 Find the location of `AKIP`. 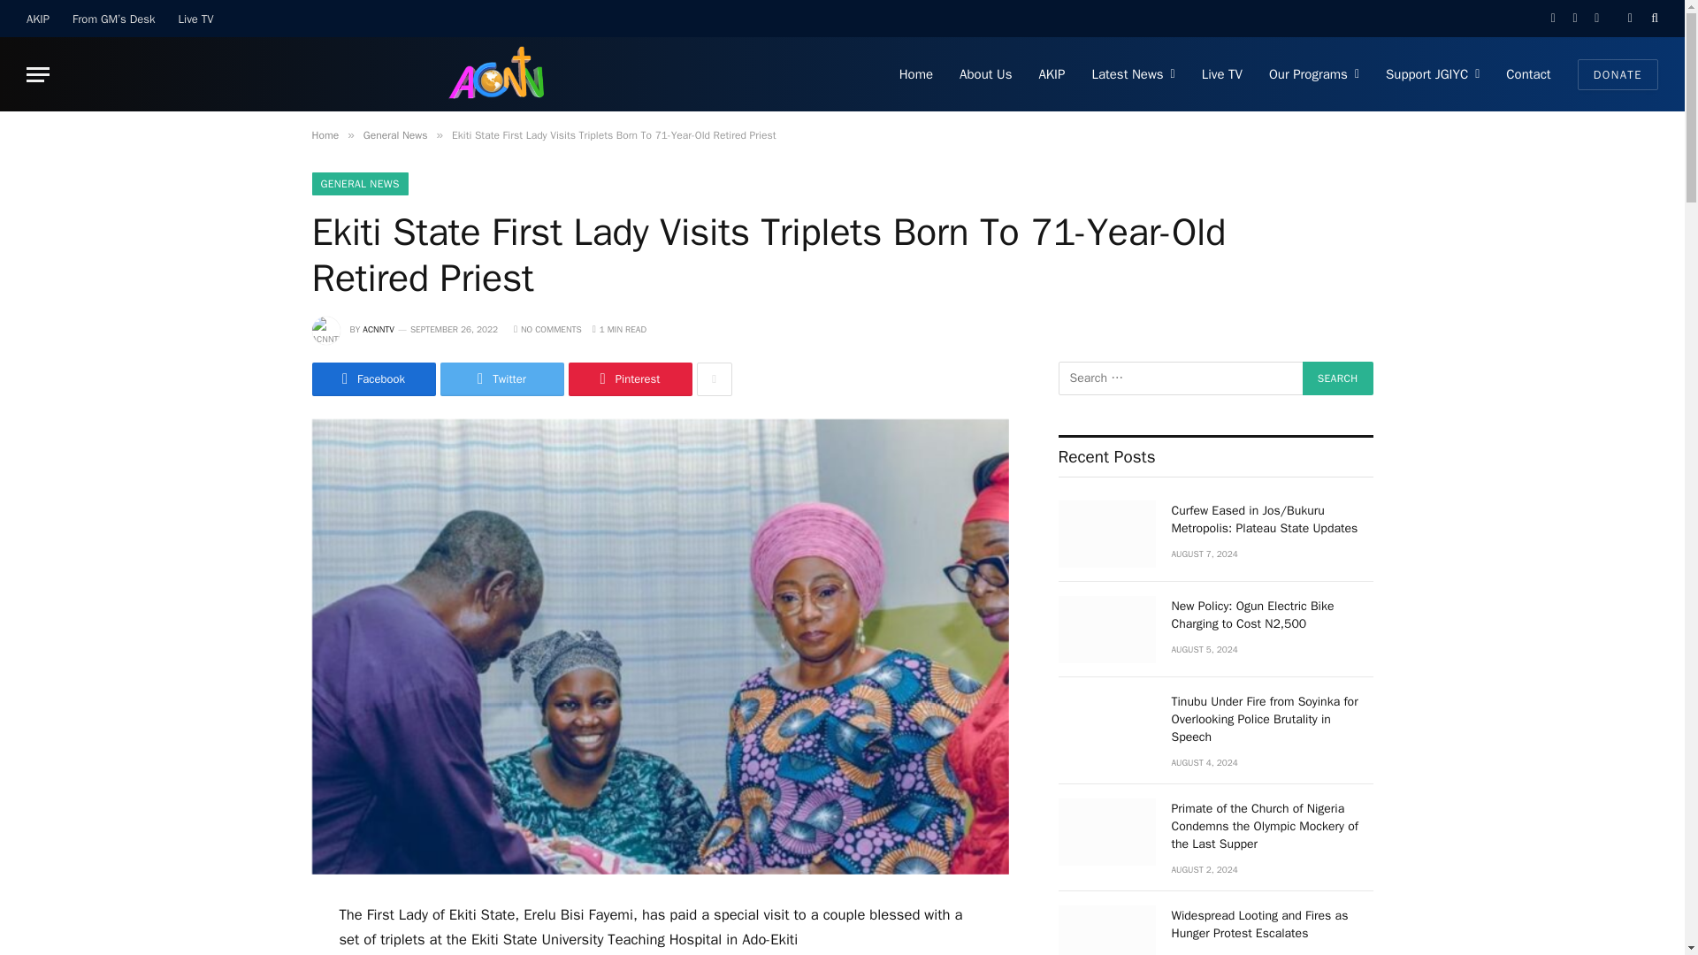

AKIP is located at coordinates (38, 19).